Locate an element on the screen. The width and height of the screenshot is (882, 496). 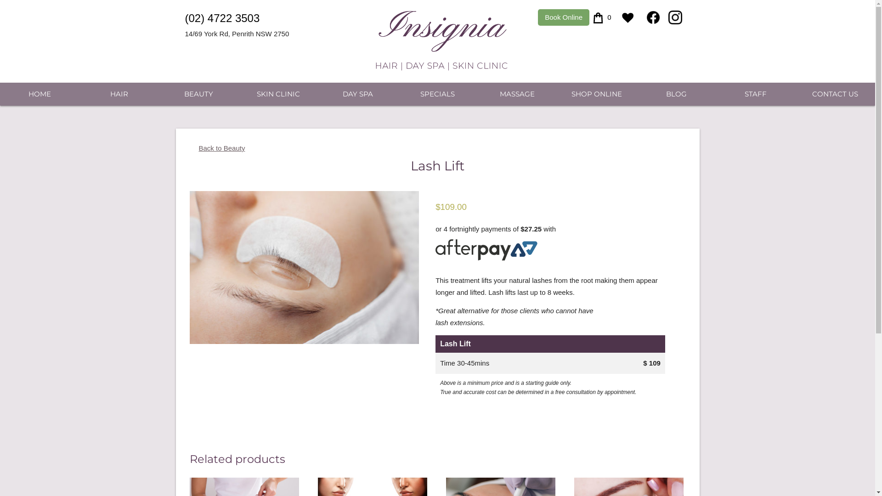
(02) 4722 3503 is located at coordinates (222, 18).